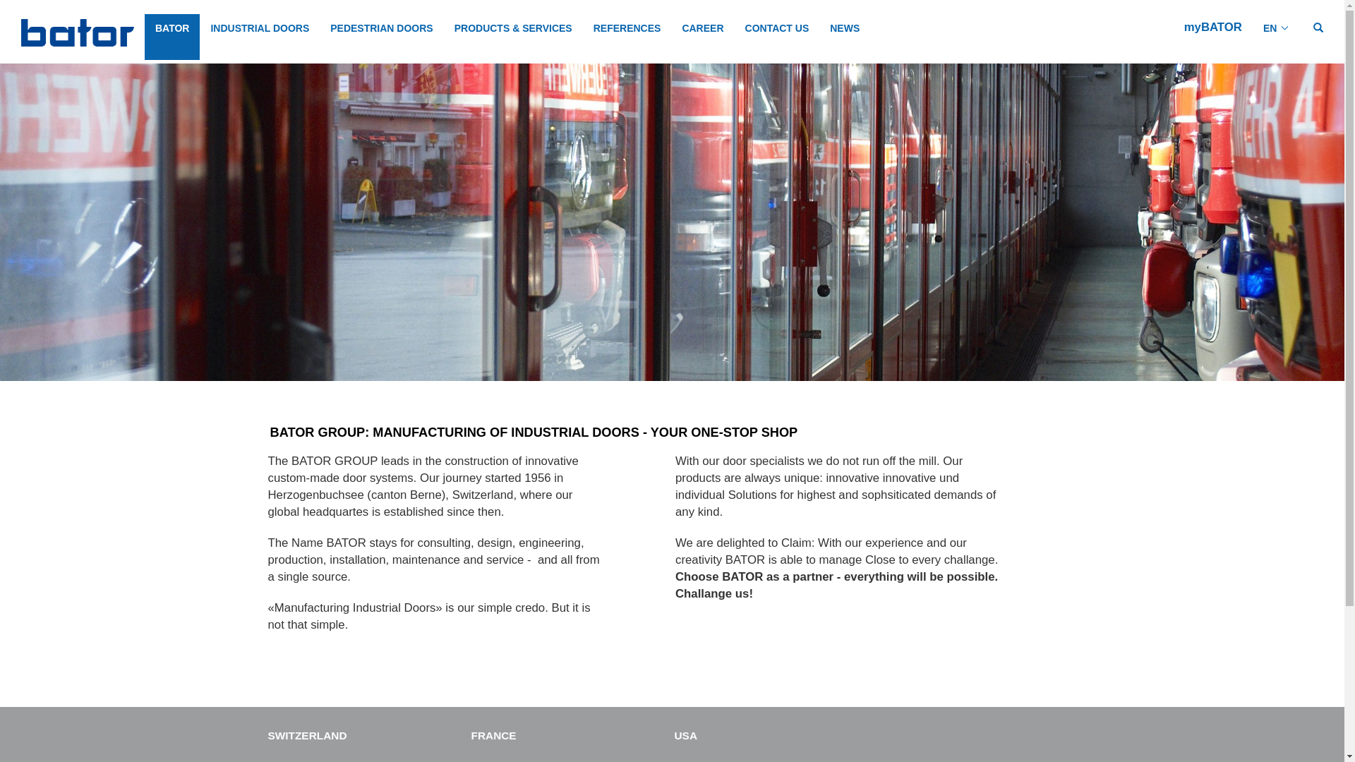  I want to click on PEDESTRIAN DOORS, so click(381, 37).